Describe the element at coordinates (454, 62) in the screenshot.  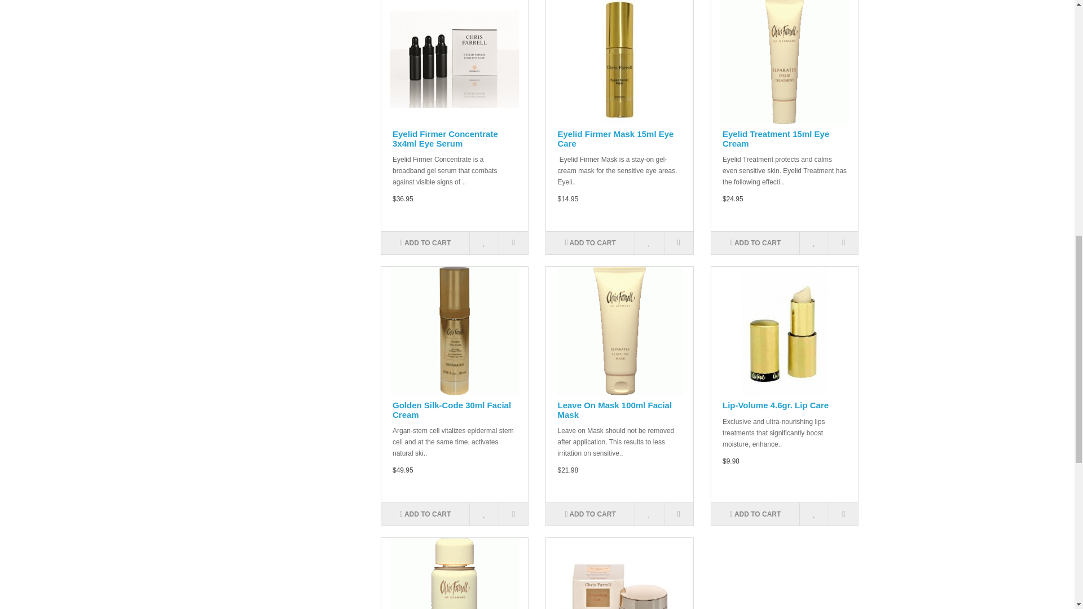
I see `Eyelid Firmer Concentrate 3x4ml Eye Serum` at that location.